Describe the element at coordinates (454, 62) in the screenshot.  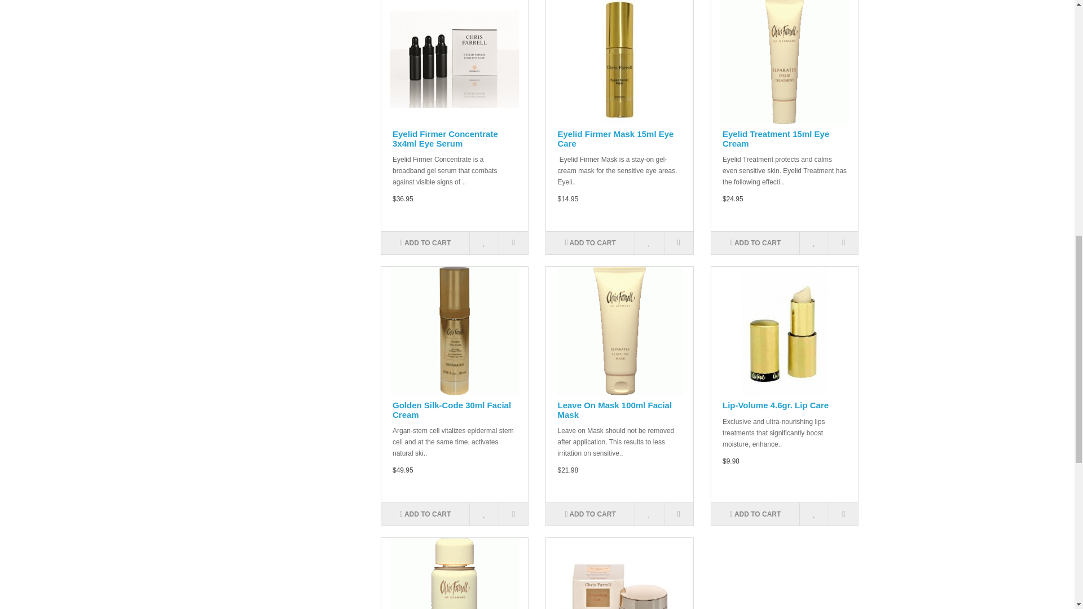
I see `Eyelid Firmer Concentrate 3x4ml Eye Serum` at that location.